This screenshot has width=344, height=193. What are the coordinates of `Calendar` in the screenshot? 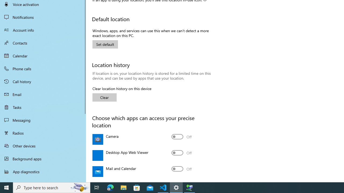 It's located at (43, 56).